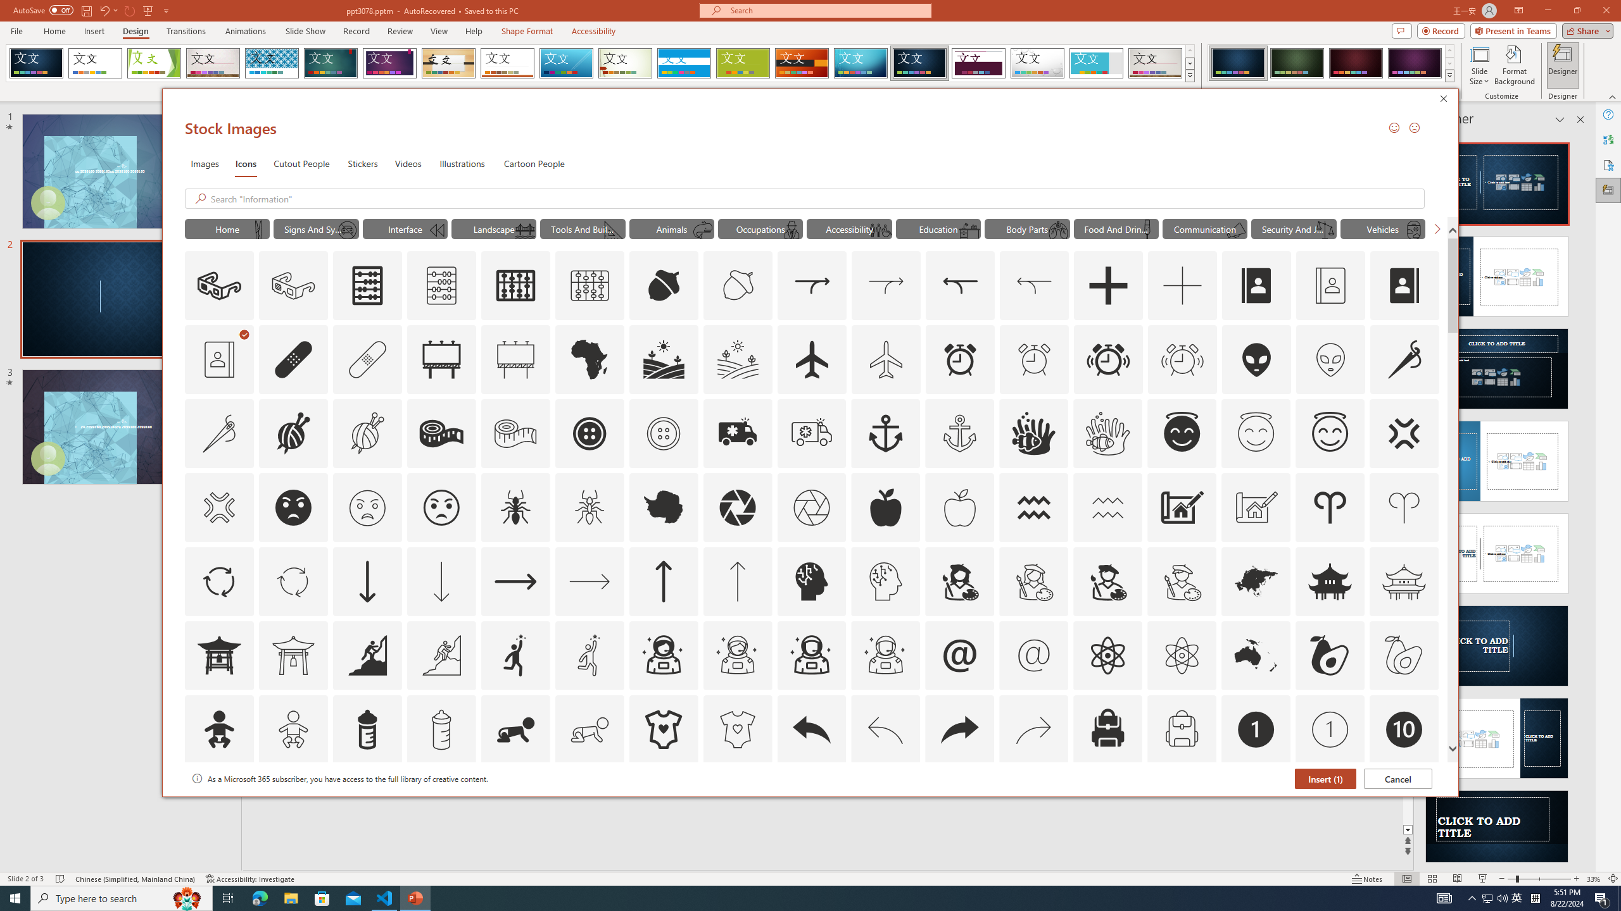 This screenshot has height=911, width=1621. Describe the element at coordinates (442, 286) in the screenshot. I see `AutomationID: Icons_Abacus_M` at that location.